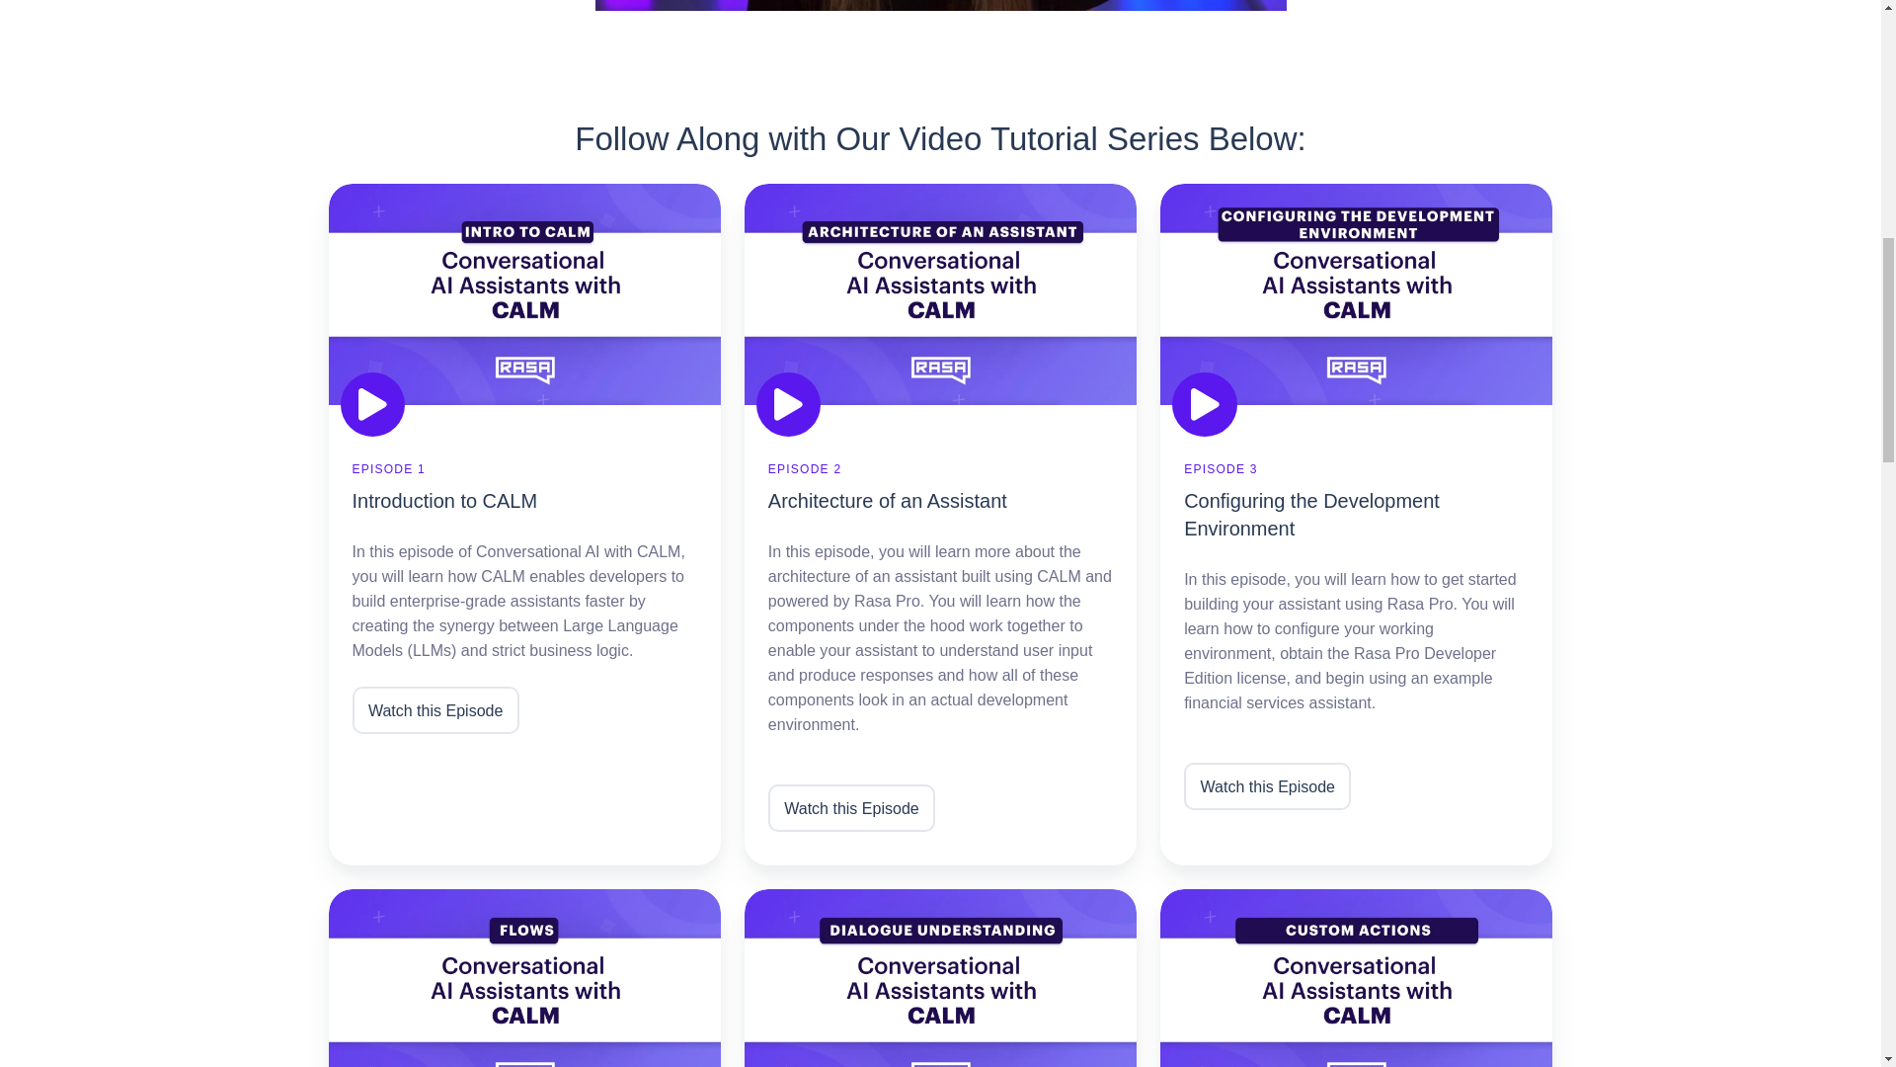  I want to click on Watch this Episode, so click(851, 808).